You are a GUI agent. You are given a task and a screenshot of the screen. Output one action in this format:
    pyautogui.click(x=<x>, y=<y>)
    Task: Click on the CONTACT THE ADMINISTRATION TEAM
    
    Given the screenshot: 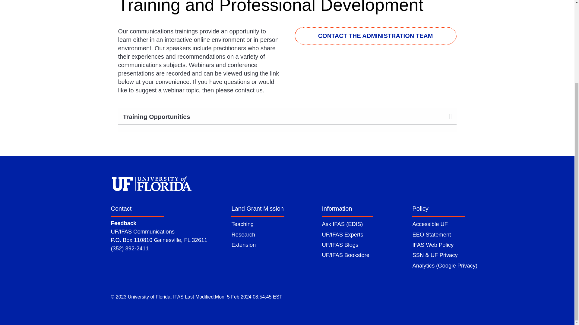 What is the action you would take?
    pyautogui.click(x=375, y=36)
    